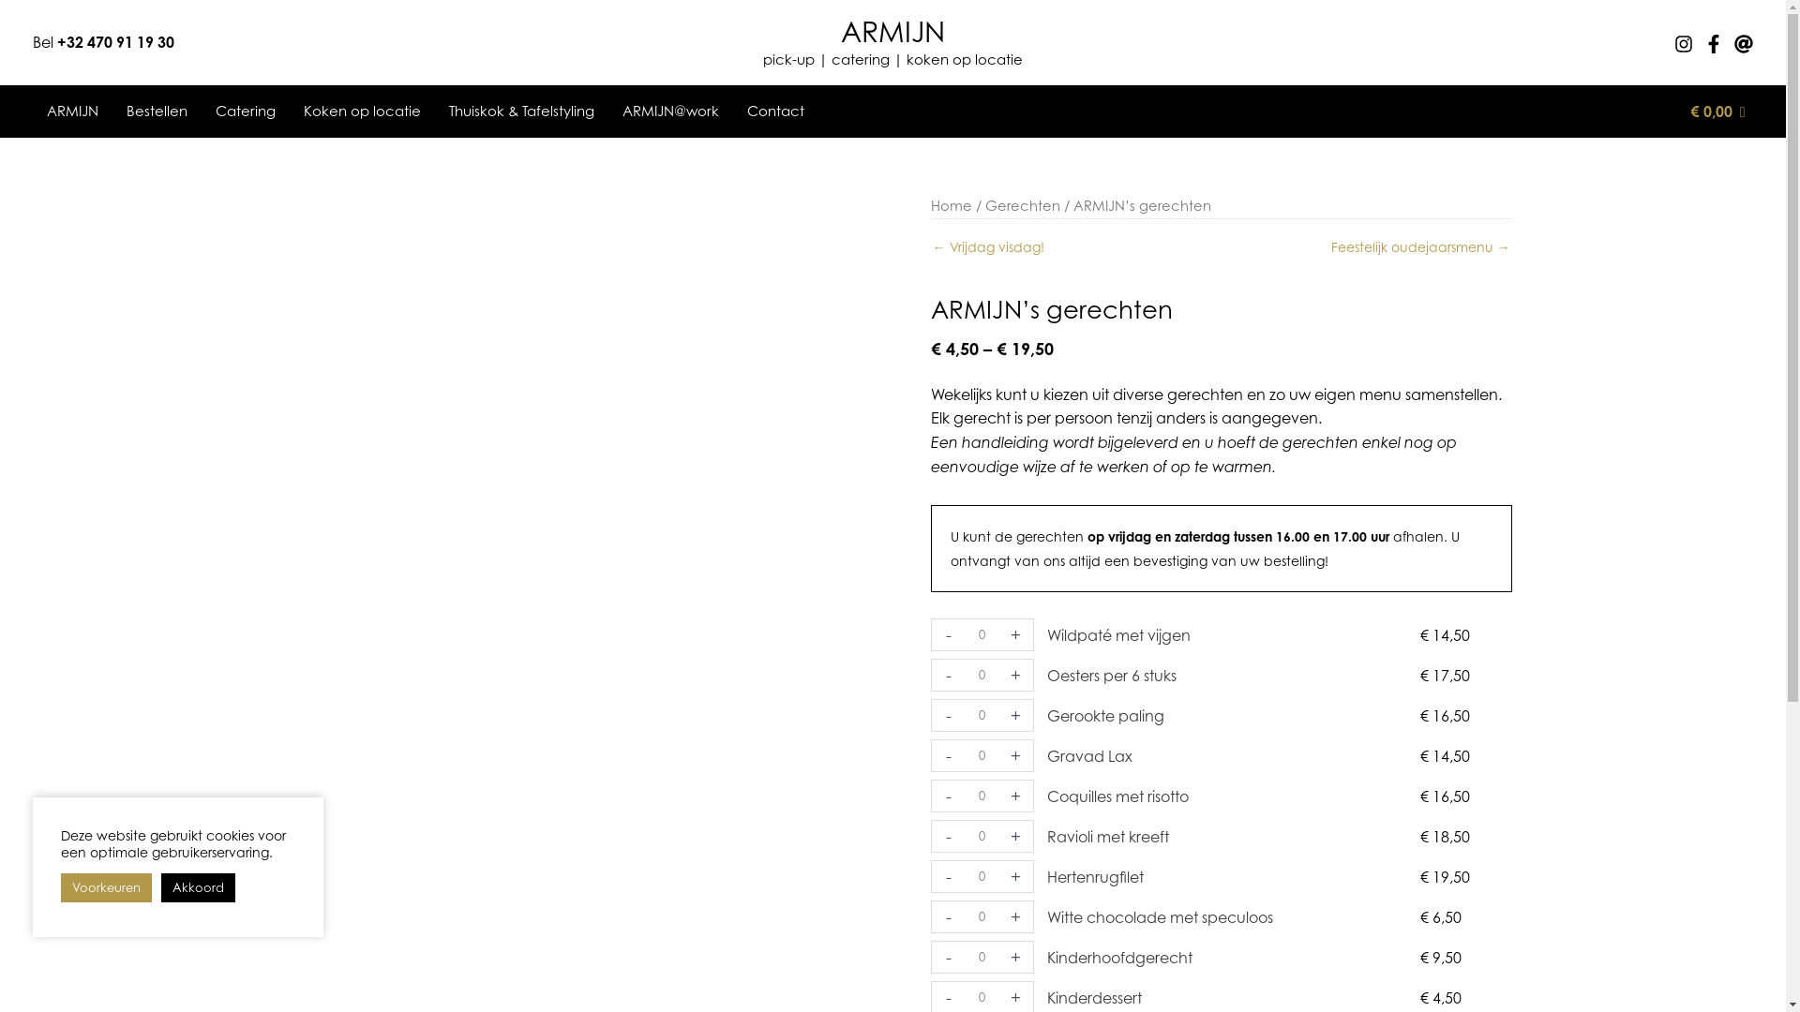 The image size is (1800, 1012). I want to click on Contact, so click(776, 112).